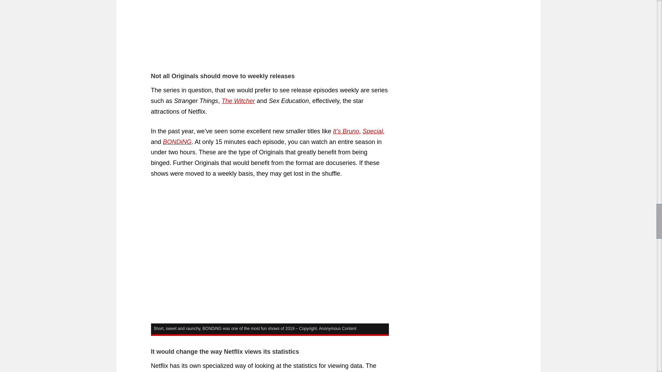 Image resolution: width=662 pixels, height=372 pixels. What do you see at coordinates (177, 142) in the screenshot?
I see `BONDiNG` at bounding box center [177, 142].